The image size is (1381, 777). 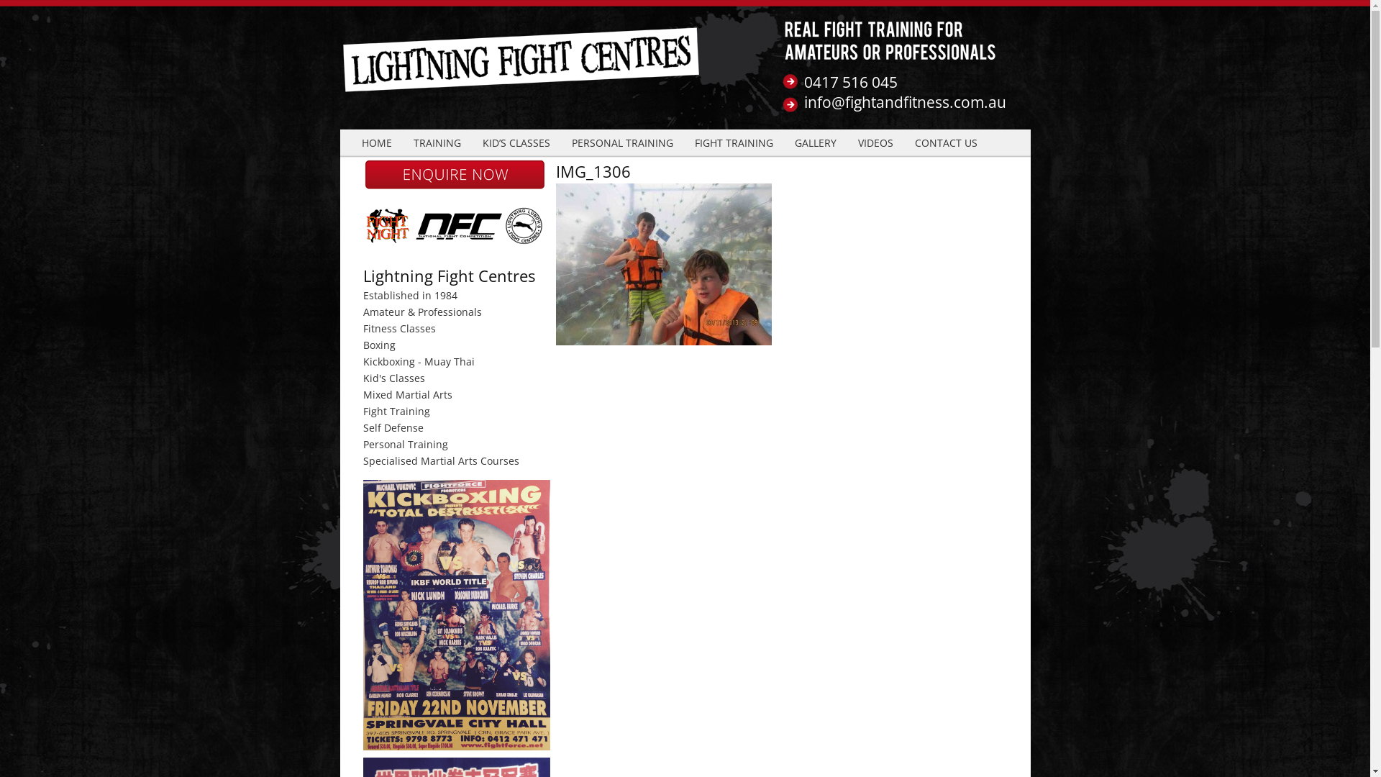 I want to click on PERSONAL TRAINING, so click(x=623, y=143).